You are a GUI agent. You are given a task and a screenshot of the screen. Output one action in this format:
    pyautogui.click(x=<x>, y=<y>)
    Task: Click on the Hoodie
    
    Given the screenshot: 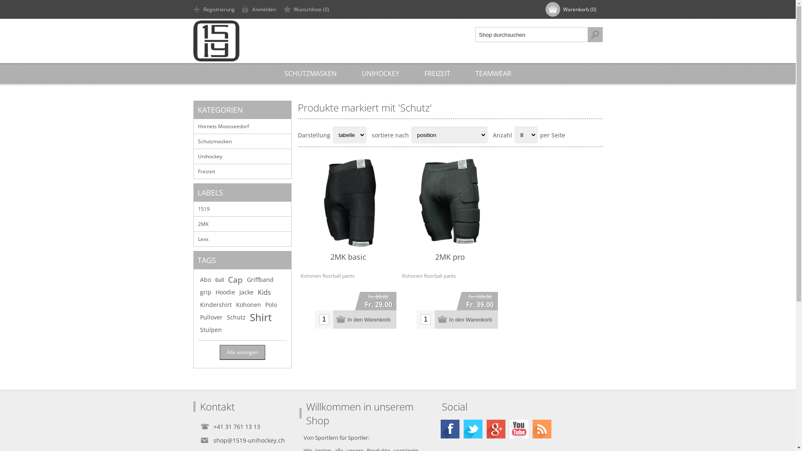 What is the action you would take?
    pyautogui.click(x=226, y=292)
    